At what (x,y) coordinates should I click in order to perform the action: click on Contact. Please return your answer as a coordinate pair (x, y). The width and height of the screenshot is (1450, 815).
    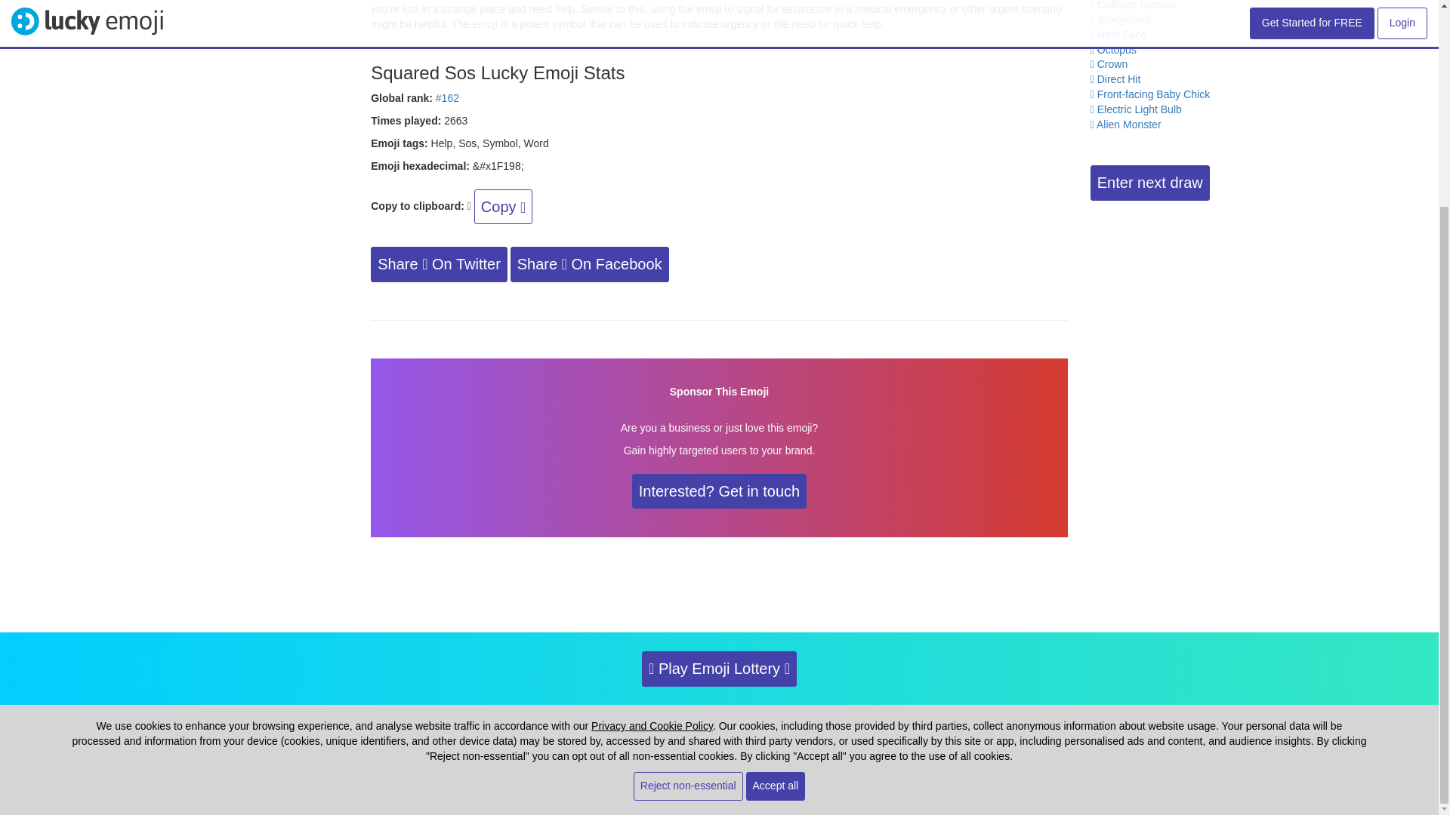
    Looking at the image, I should click on (693, 741).